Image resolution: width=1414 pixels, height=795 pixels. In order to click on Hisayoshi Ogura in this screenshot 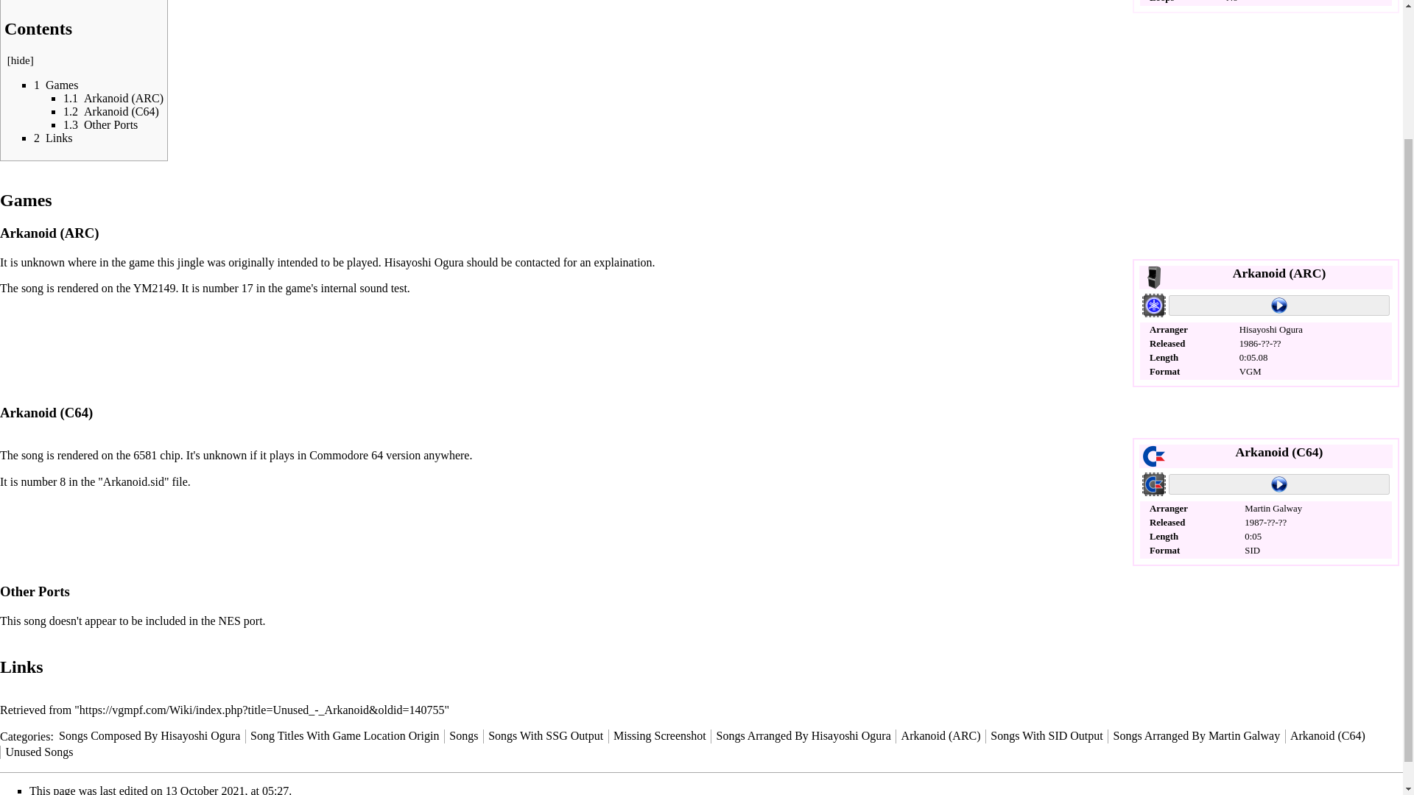, I will do `click(1271, 329)`.